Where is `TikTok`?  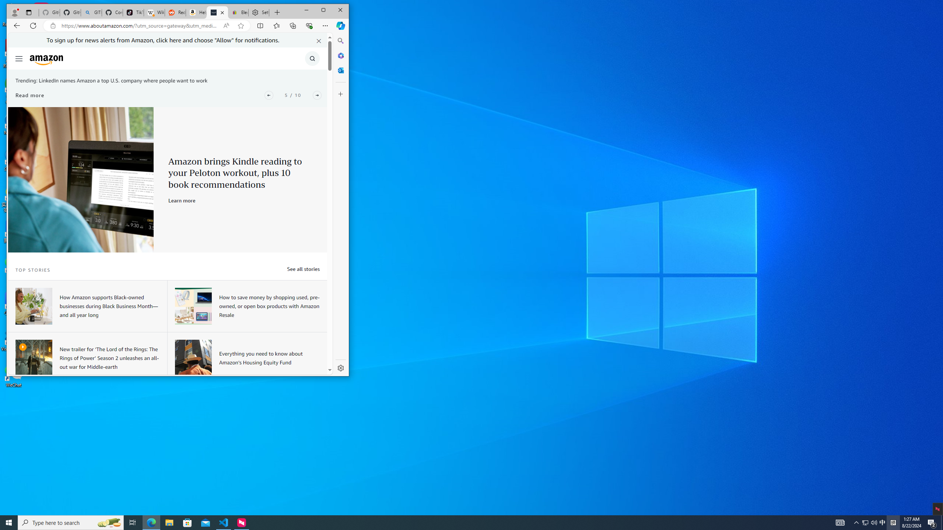 TikTok is located at coordinates (133, 13).